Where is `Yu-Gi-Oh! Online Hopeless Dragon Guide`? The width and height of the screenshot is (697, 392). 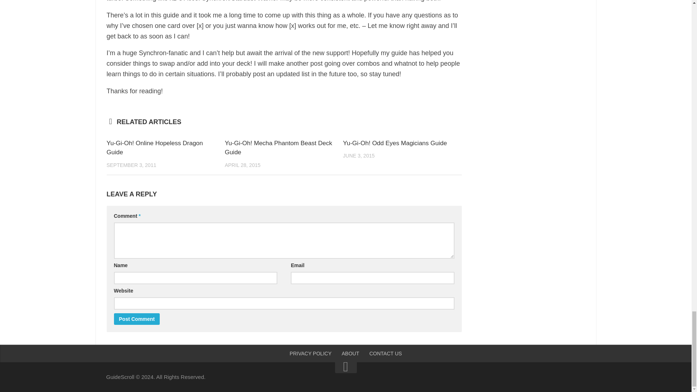 Yu-Gi-Oh! Online Hopeless Dragon Guide is located at coordinates (155, 147).